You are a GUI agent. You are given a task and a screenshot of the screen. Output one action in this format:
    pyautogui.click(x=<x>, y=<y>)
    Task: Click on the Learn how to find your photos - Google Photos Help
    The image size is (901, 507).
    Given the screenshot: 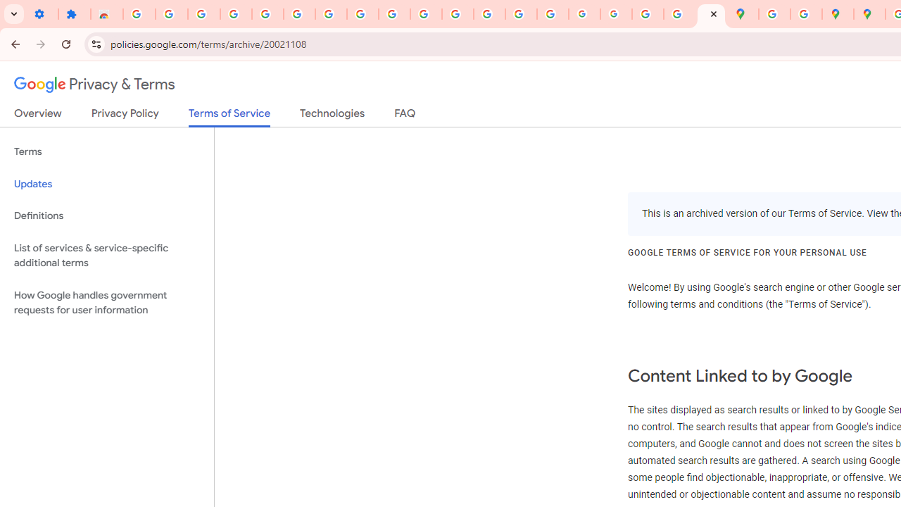 What is the action you would take?
    pyautogui.click(x=237, y=14)
    